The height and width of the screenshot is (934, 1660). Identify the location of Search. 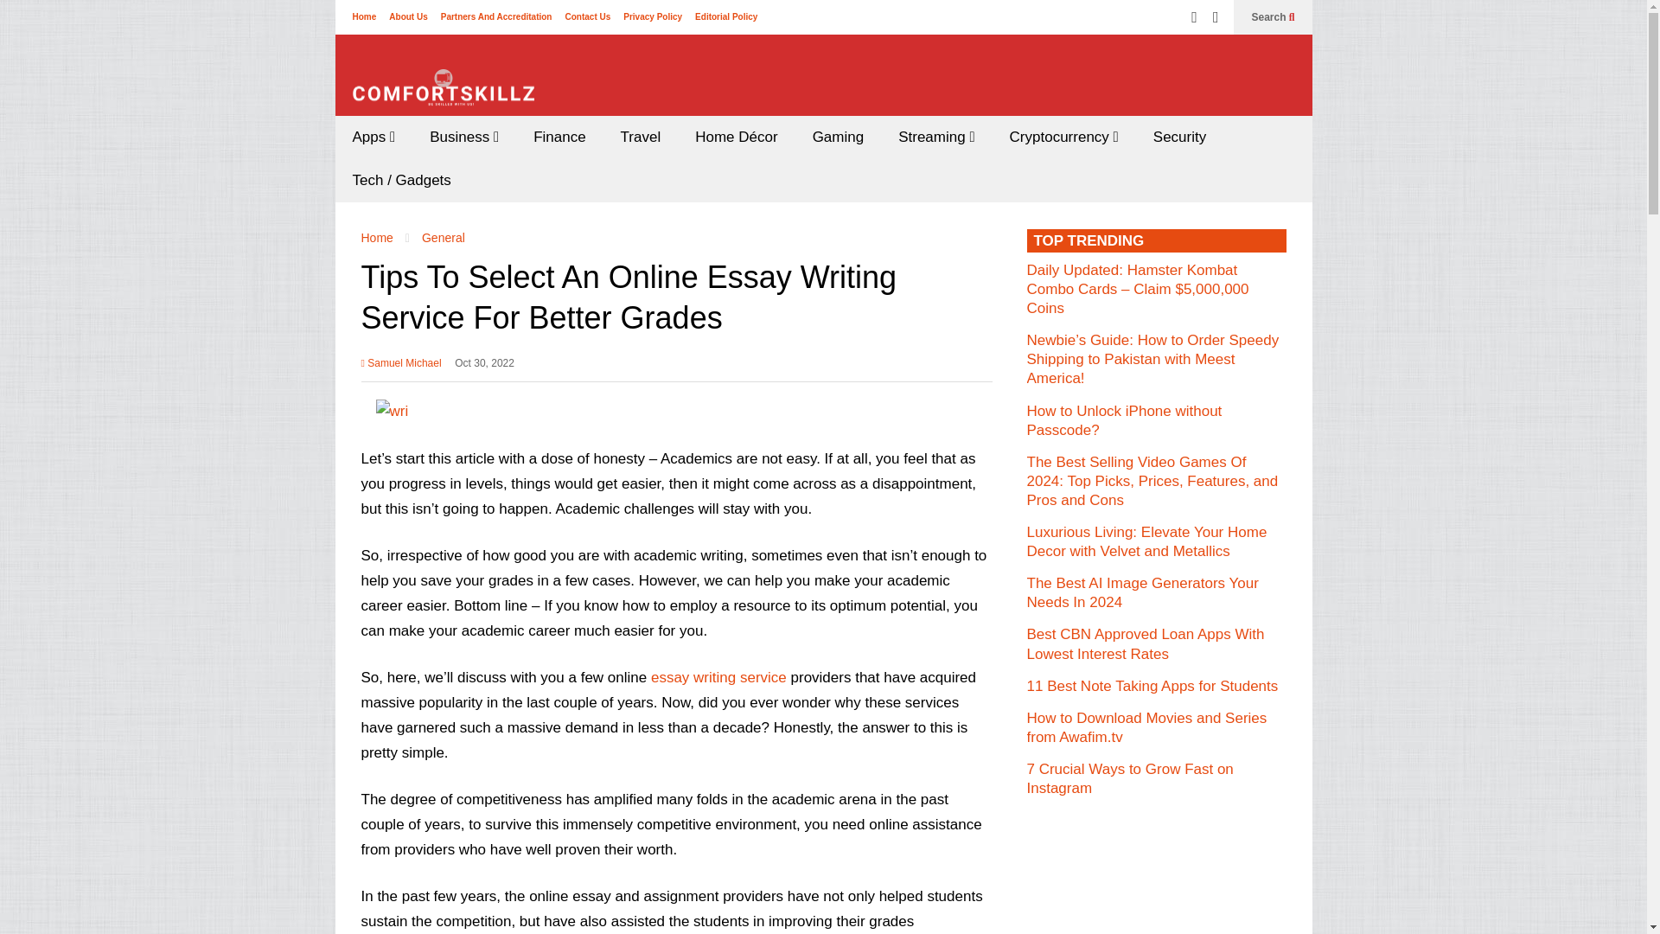
(1273, 17).